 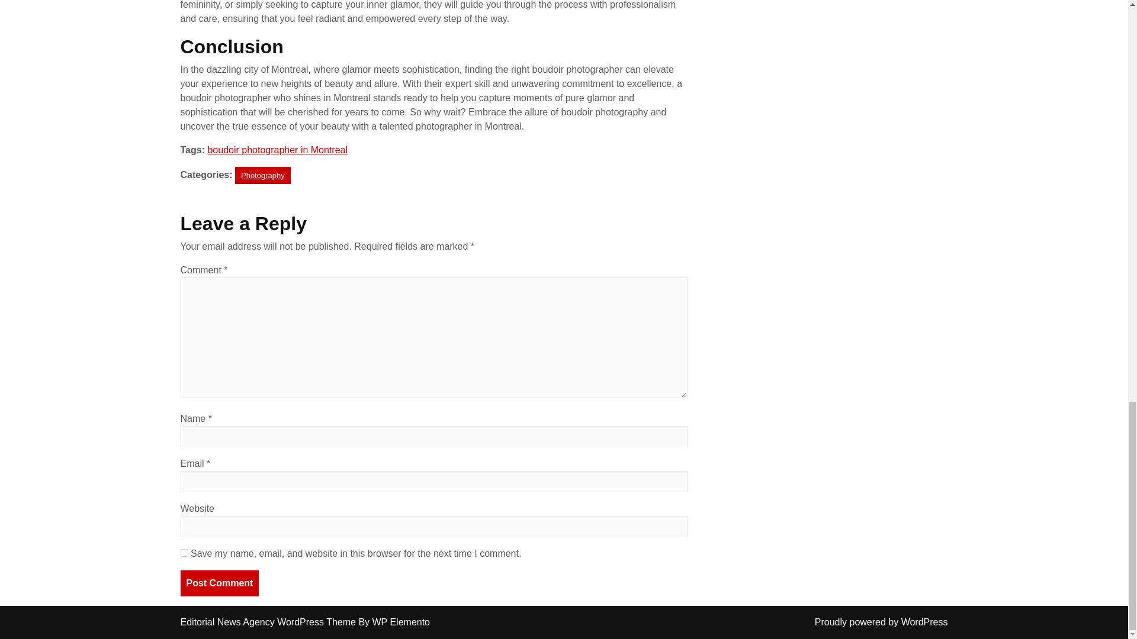 What do you see at coordinates (269, 622) in the screenshot?
I see `Editorial News Agency WordPress Theme` at bounding box center [269, 622].